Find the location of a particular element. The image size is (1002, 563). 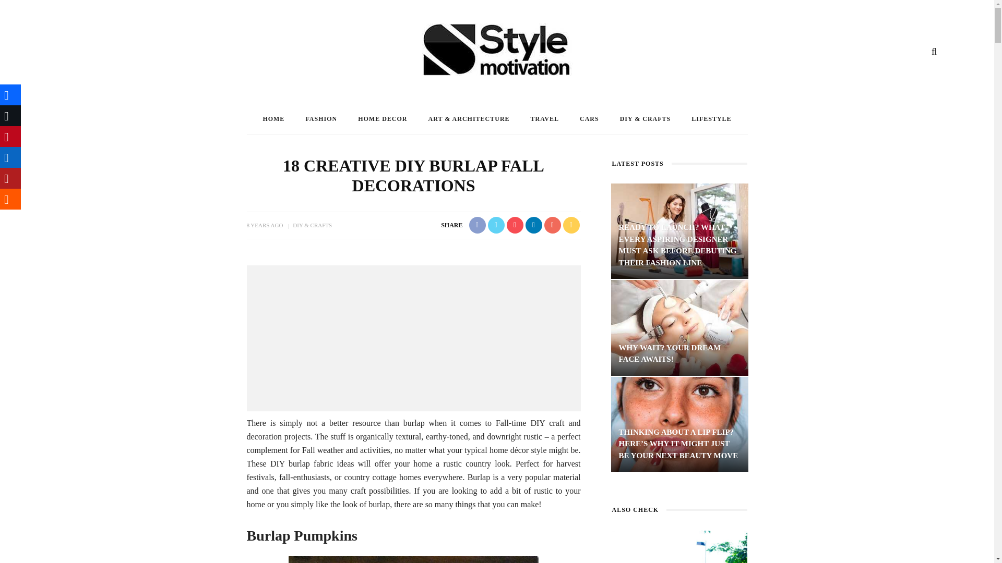

TRAVEL is located at coordinates (544, 119).